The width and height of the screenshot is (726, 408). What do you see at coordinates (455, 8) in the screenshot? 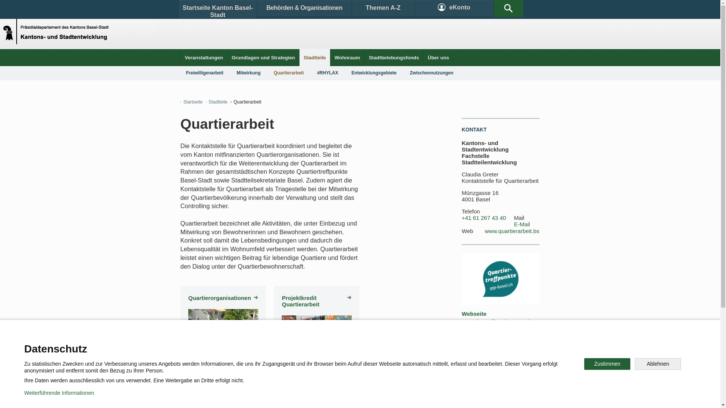
I see `eKonto` at bounding box center [455, 8].